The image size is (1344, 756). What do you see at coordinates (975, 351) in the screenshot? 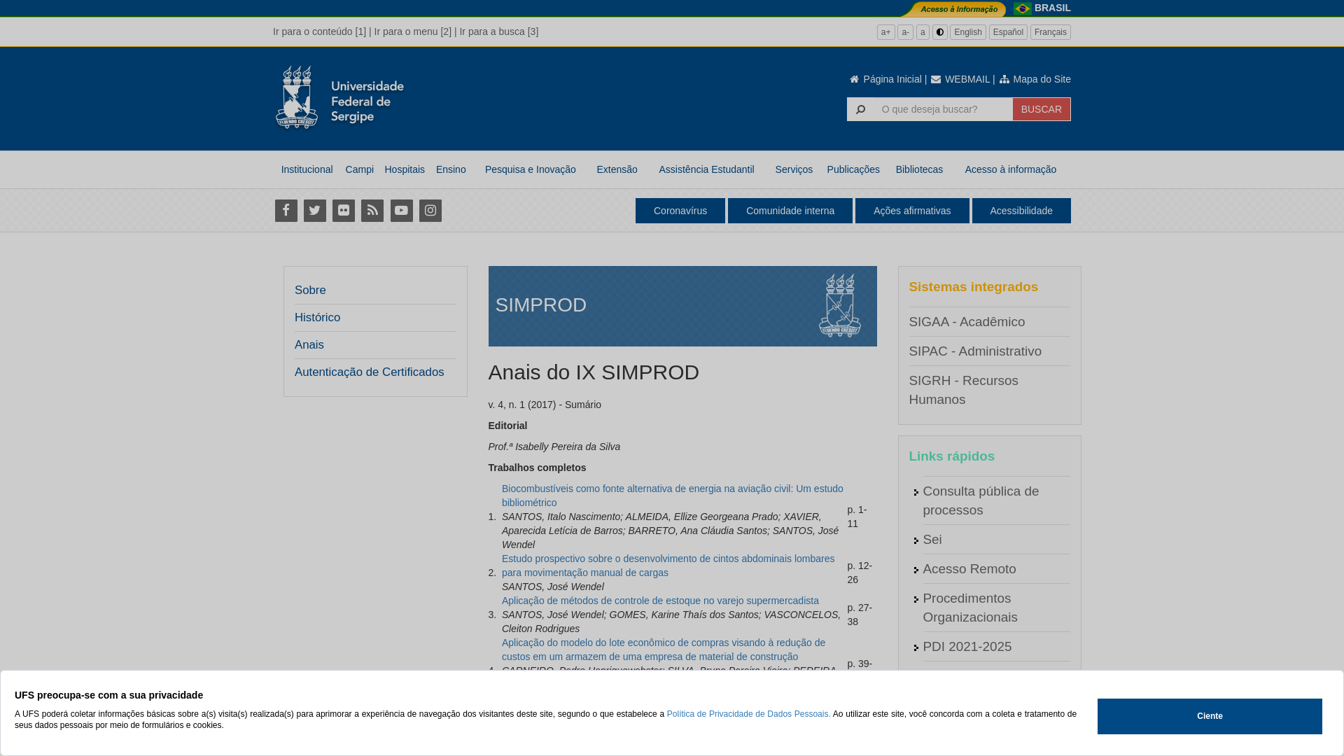
I see `SIPAC - Administrativo` at bounding box center [975, 351].